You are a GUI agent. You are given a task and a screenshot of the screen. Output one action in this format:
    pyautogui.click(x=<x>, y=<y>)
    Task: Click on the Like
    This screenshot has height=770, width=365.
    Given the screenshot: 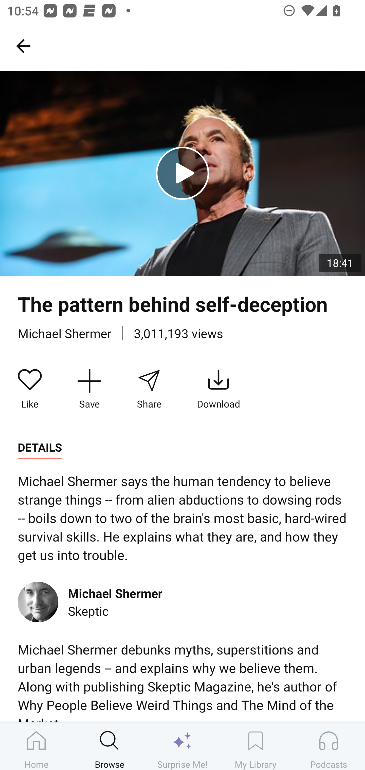 What is the action you would take?
    pyautogui.click(x=30, y=390)
    